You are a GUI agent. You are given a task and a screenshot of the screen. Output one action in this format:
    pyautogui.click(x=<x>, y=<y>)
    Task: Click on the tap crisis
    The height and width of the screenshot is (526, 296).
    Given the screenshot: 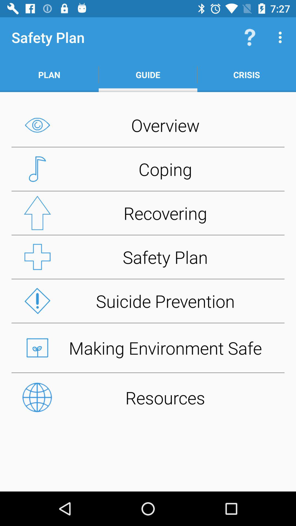 What is the action you would take?
    pyautogui.click(x=247, y=75)
    